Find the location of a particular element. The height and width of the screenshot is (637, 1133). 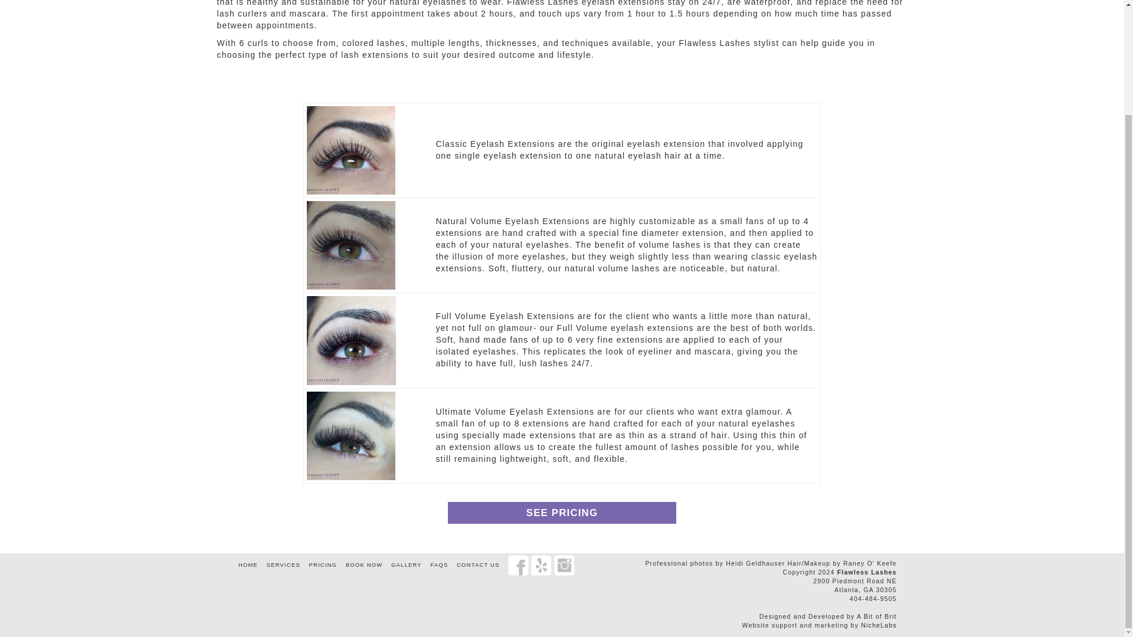

FAQS is located at coordinates (439, 565).